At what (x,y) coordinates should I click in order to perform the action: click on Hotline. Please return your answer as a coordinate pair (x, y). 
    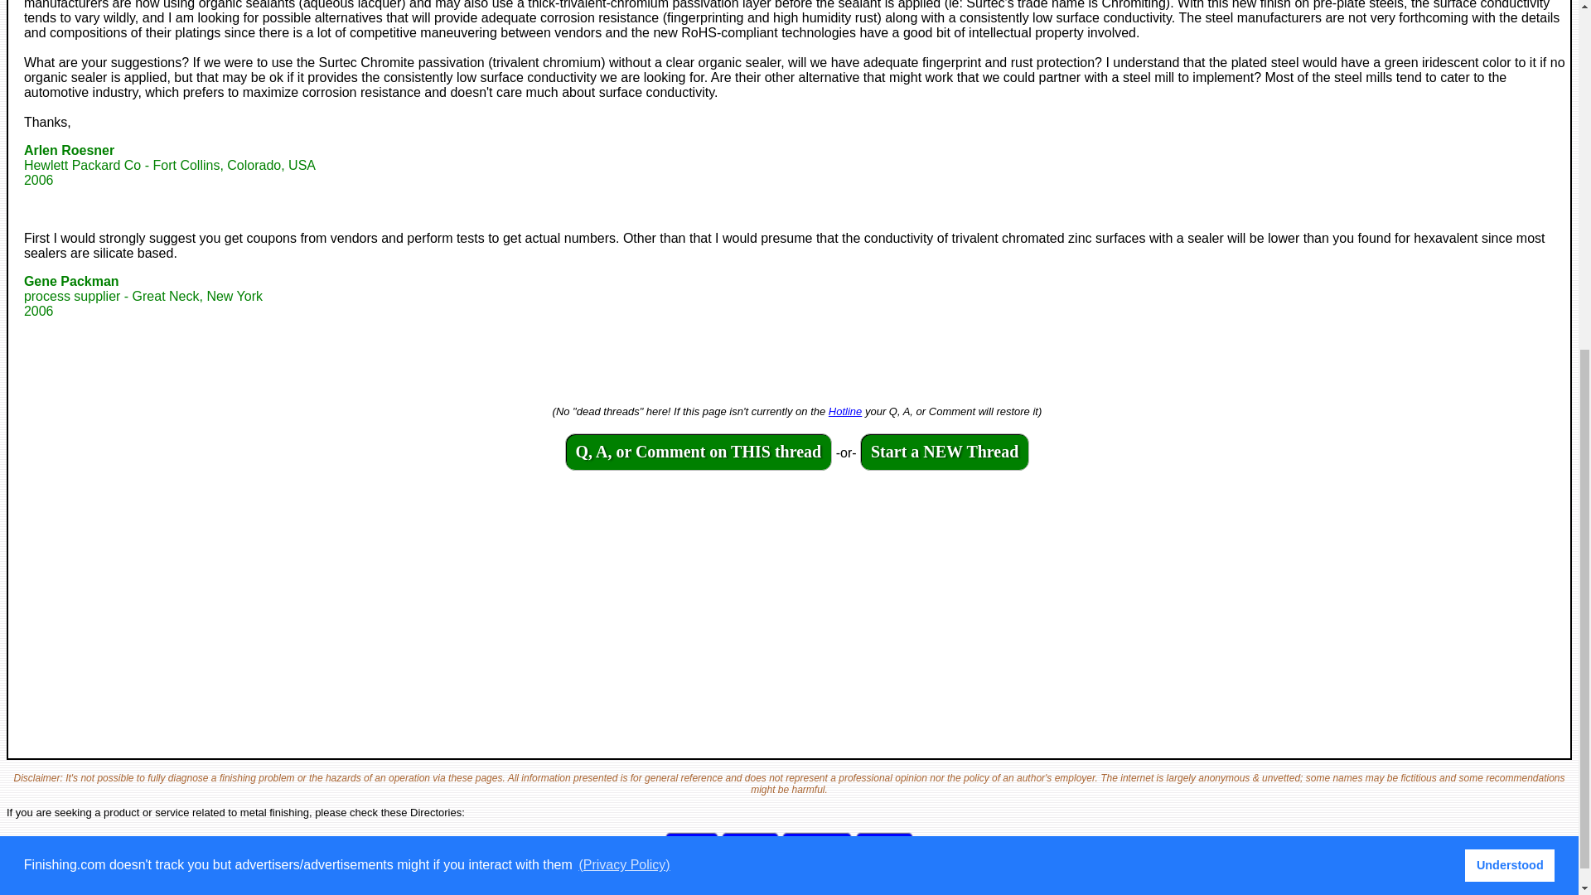
    Looking at the image, I should click on (751, 850).